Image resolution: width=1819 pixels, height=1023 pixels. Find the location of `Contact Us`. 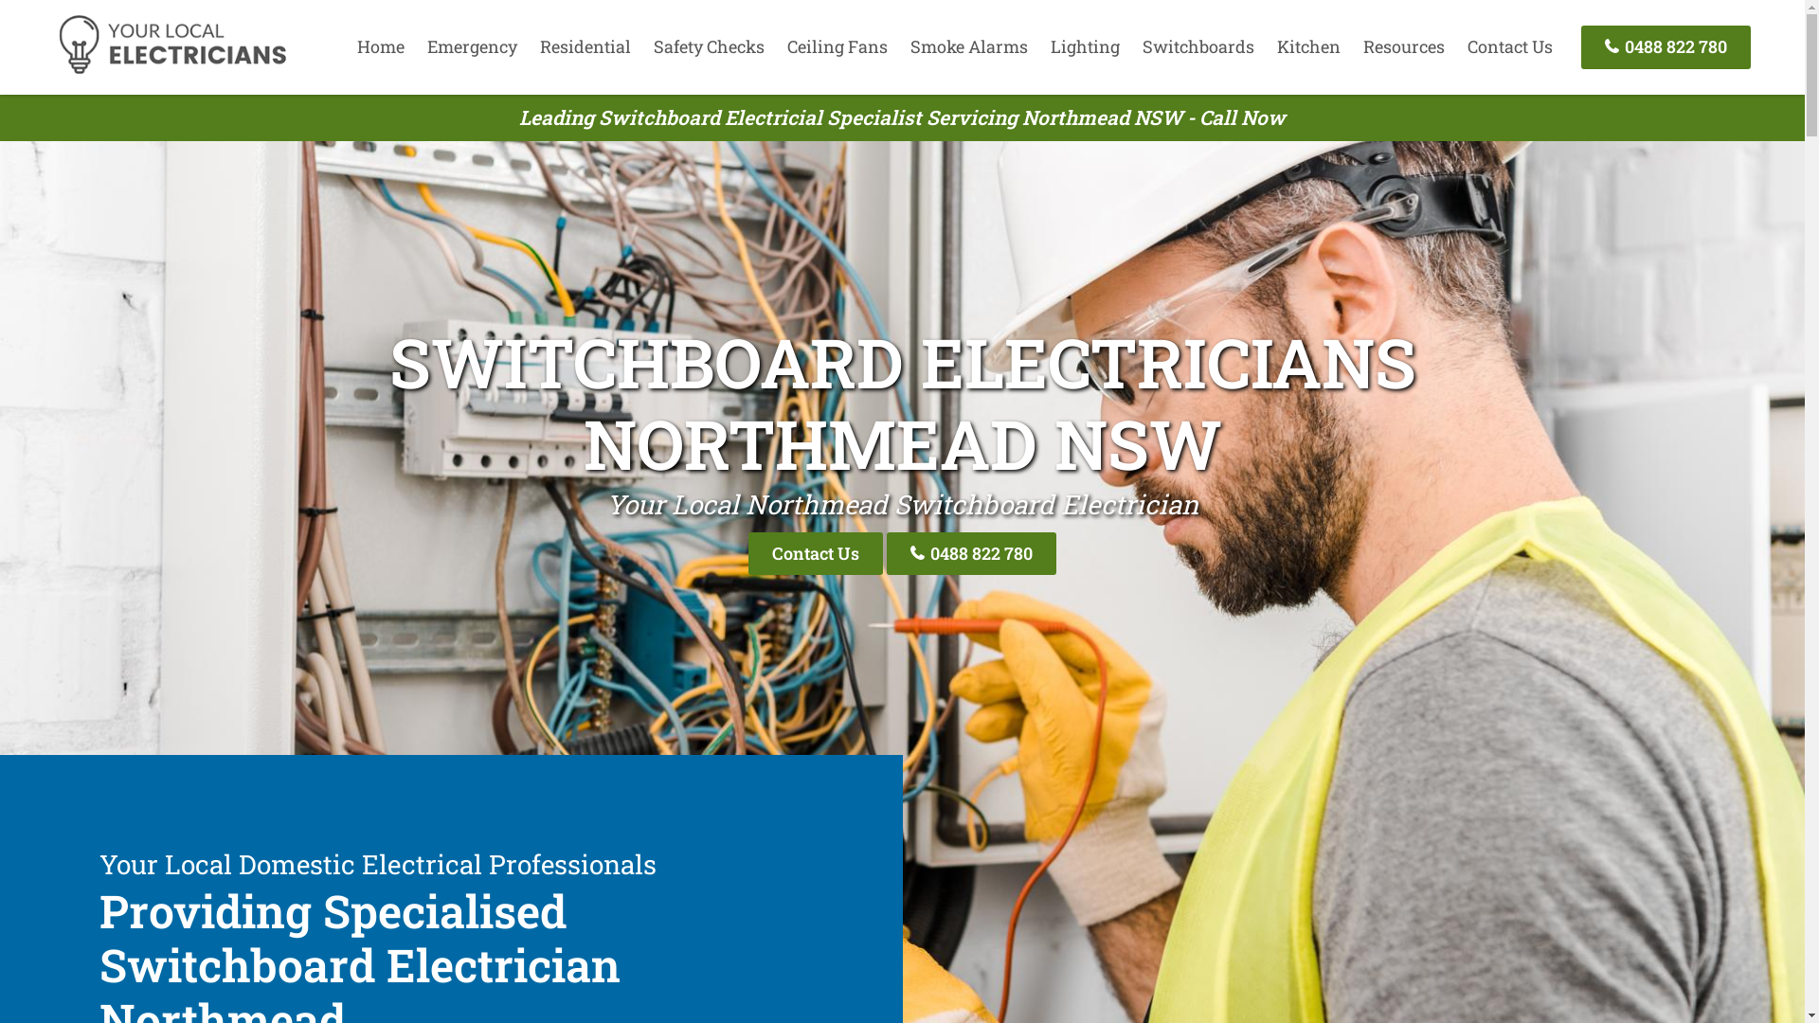

Contact Us is located at coordinates (1510, 46).